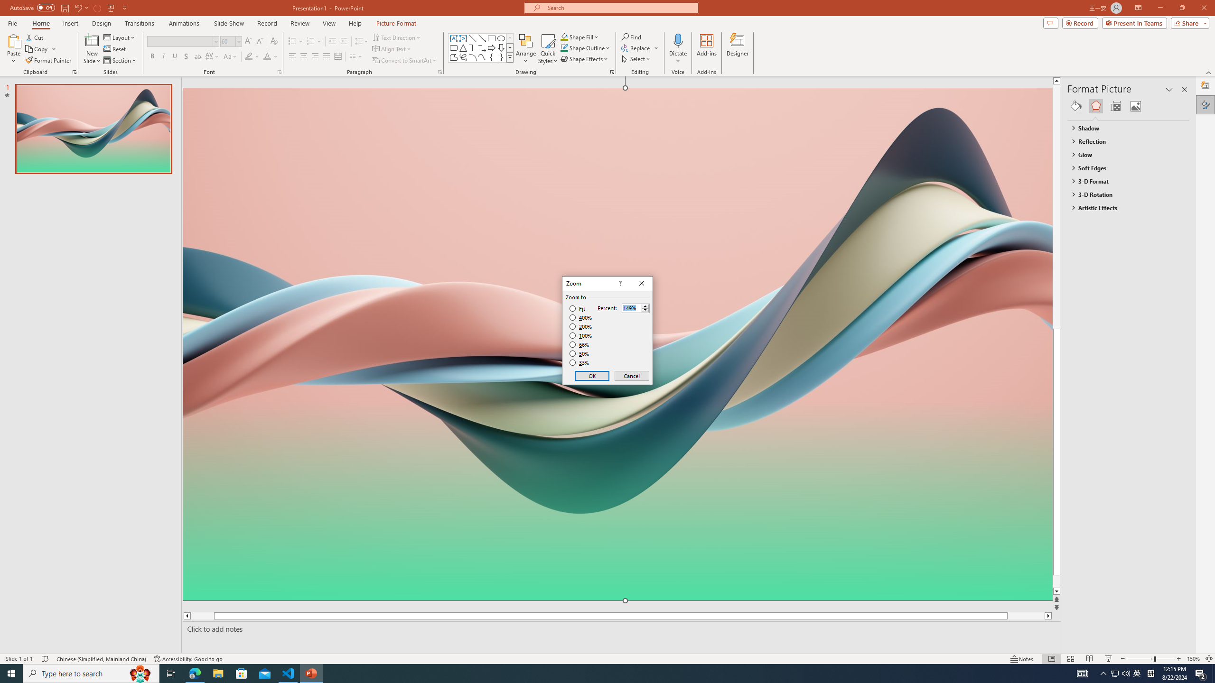 The image size is (1215, 683). Describe the element at coordinates (1136, 106) in the screenshot. I see `Picture` at that location.